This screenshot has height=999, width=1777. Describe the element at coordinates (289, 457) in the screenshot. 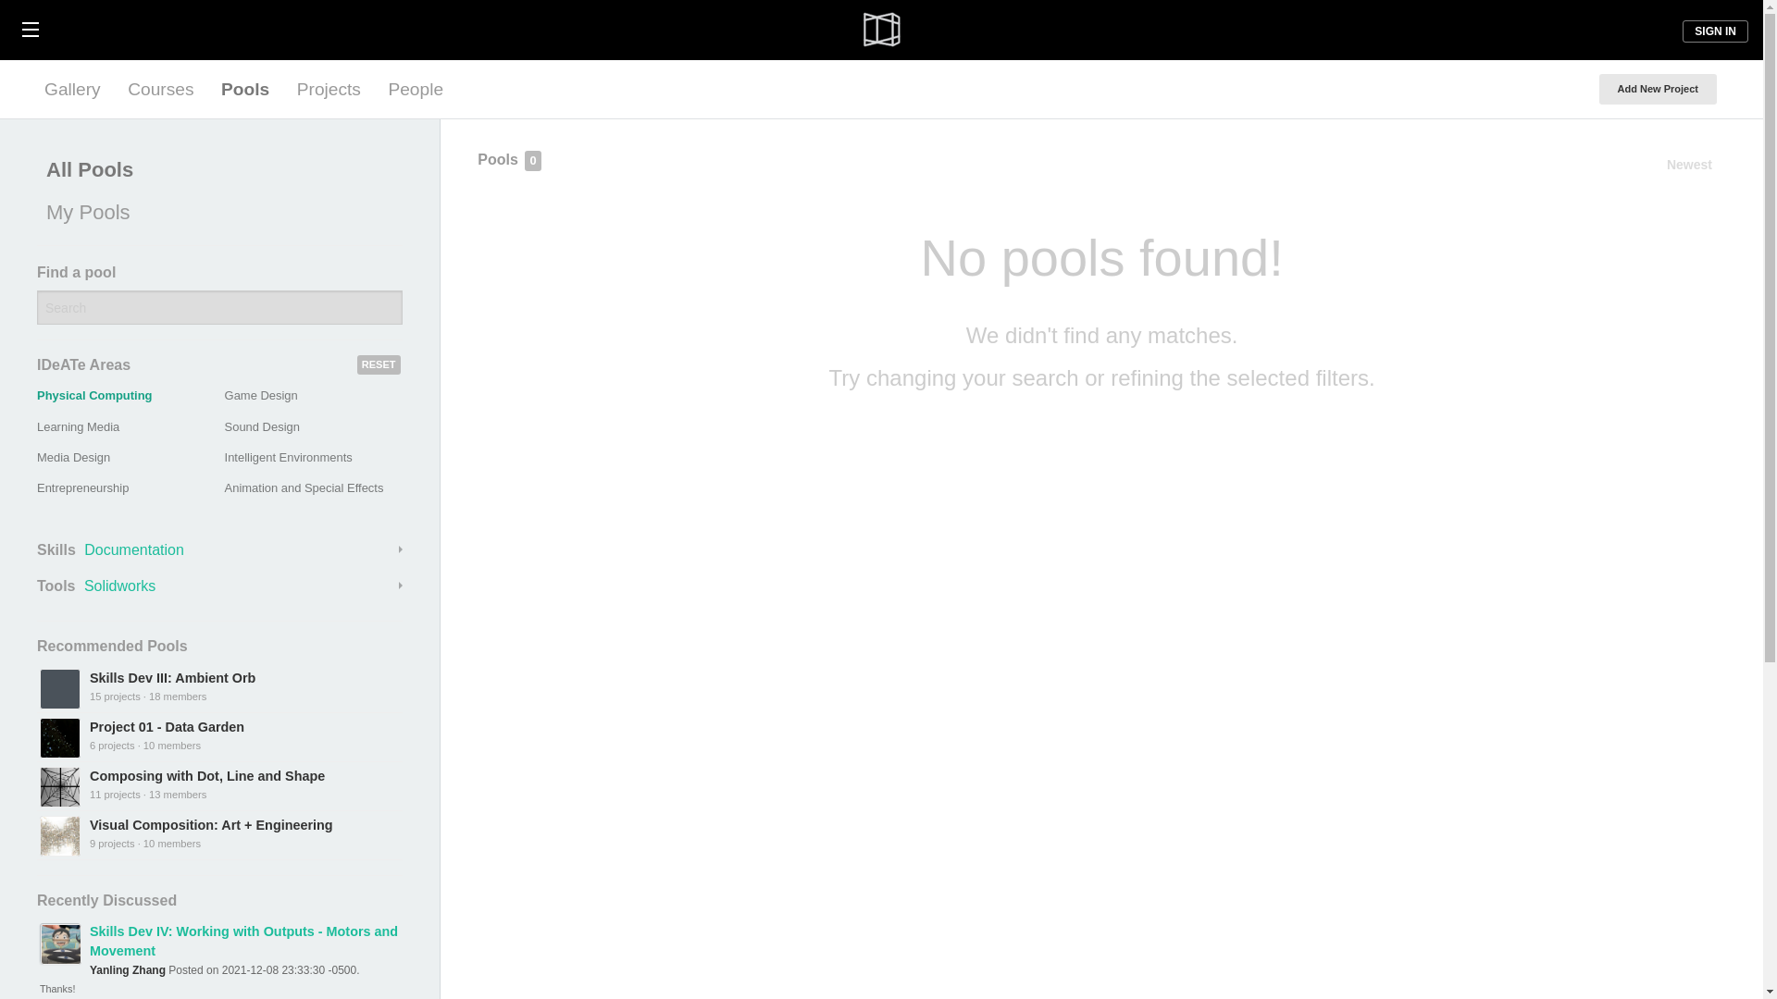

I see `Intelligent Environments` at that location.